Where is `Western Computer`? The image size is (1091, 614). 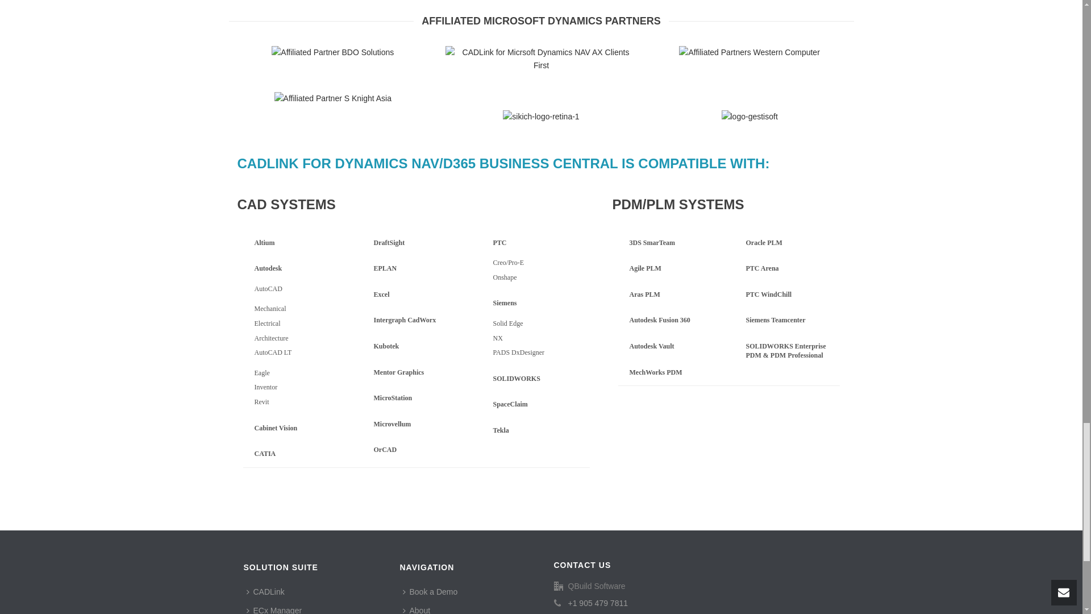 Western Computer is located at coordinates (749, 52).